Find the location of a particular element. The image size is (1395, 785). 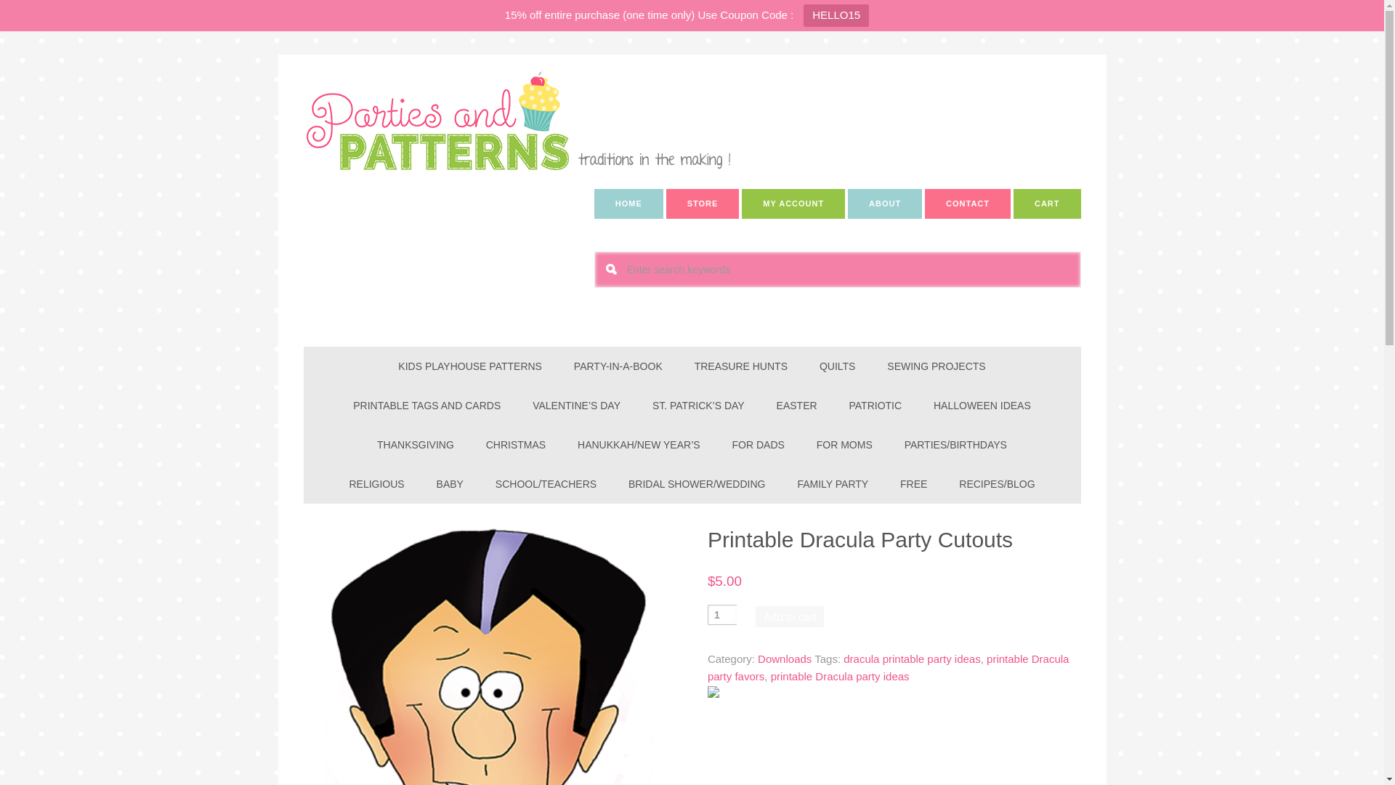

MY ACCOUNT is located at coordinates (793, 204).